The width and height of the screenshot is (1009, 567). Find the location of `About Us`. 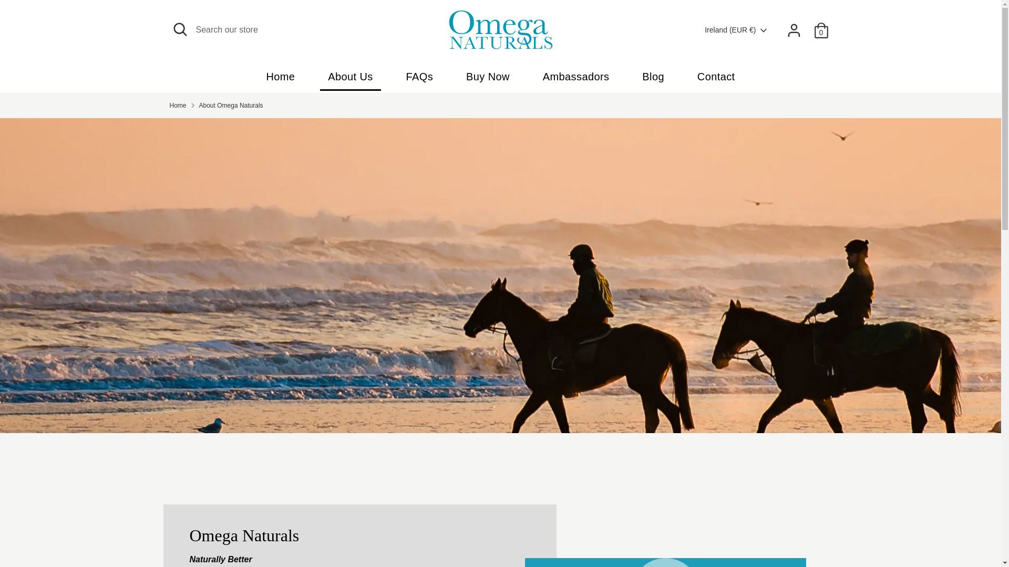

About Us is located at coordinates (350, 79).